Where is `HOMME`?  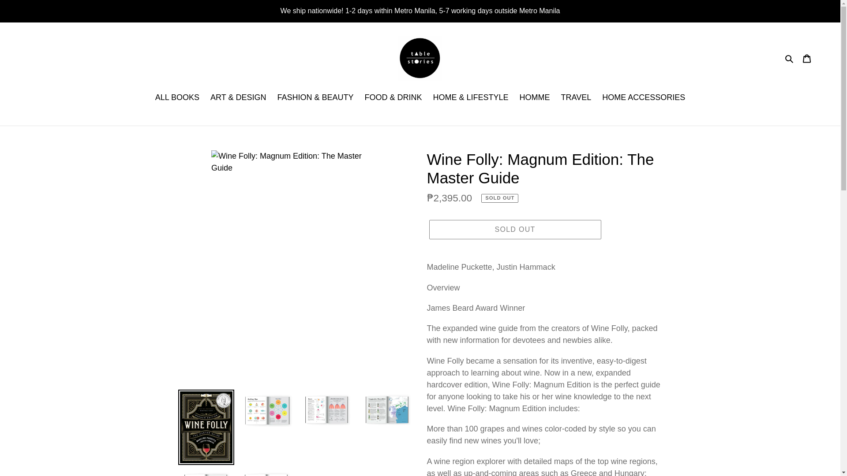
HOMME is located at coordinates (535, 98).